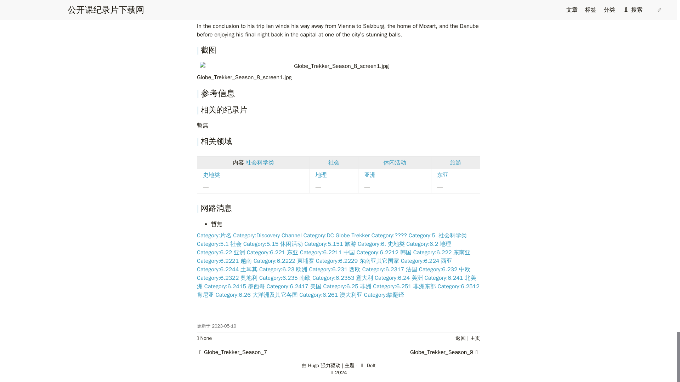 This screenshot has width=680, height=382. I want to click on wikilink, so click(334, 163).